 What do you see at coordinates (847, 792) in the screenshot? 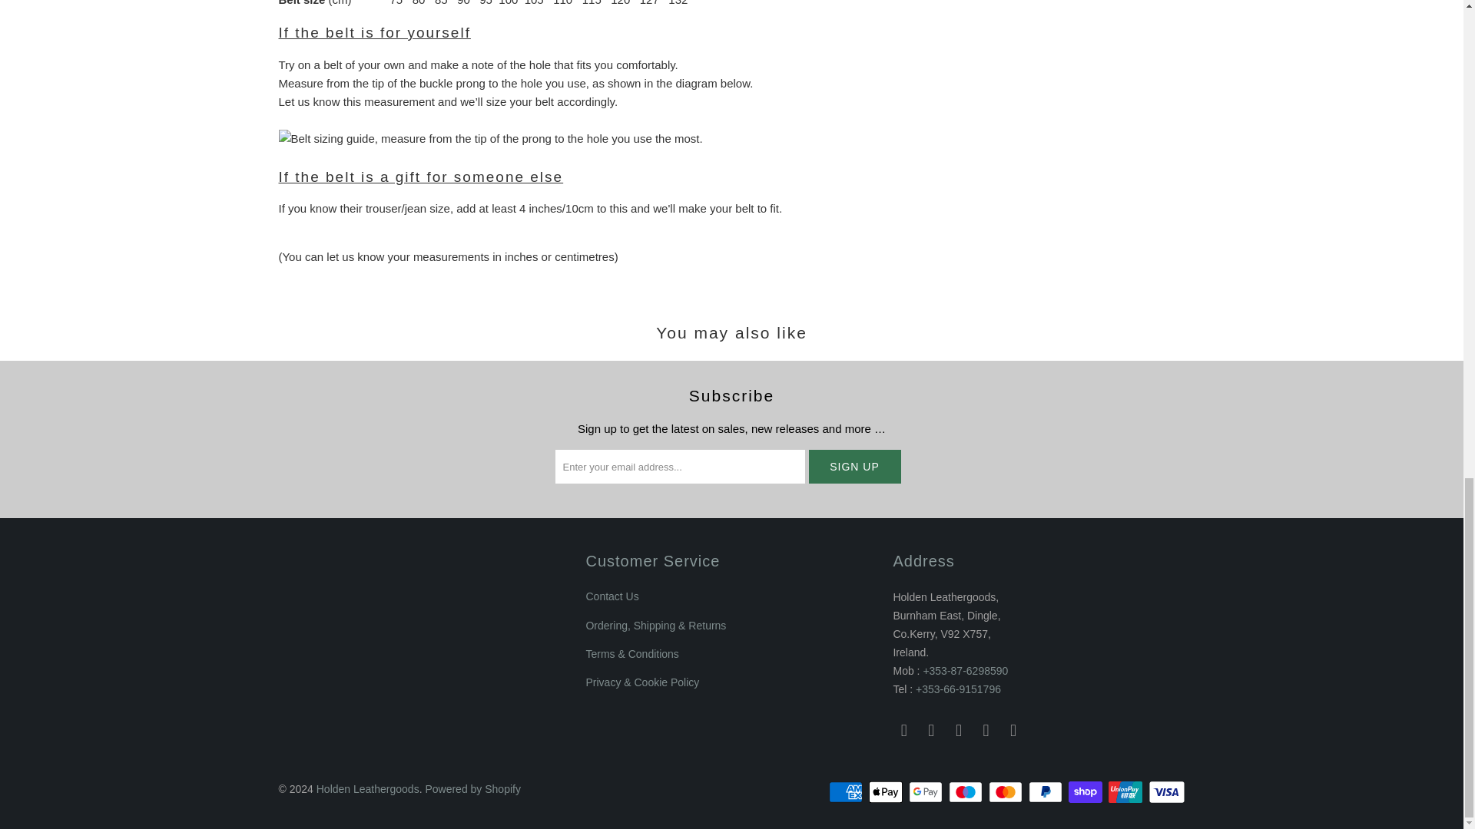
I see `American Express` at bounding box center [847, 792].